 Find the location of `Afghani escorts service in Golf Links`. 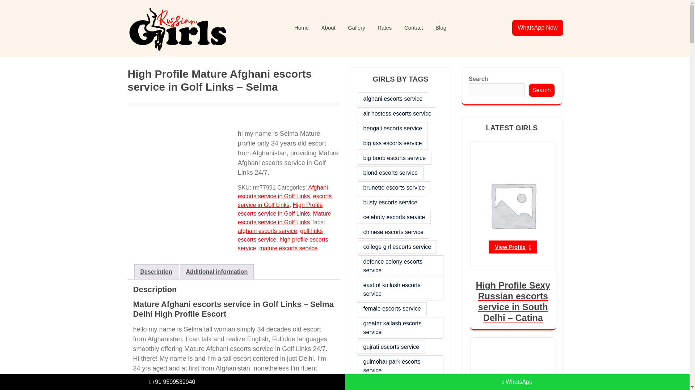

Afghani escorts service in Golf Links is located at coordinates (283, 191).